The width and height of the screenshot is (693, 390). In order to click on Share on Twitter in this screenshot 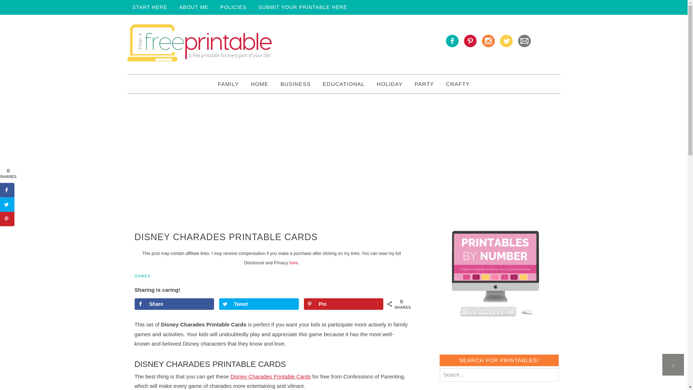, I will do `click(258, 304)`.